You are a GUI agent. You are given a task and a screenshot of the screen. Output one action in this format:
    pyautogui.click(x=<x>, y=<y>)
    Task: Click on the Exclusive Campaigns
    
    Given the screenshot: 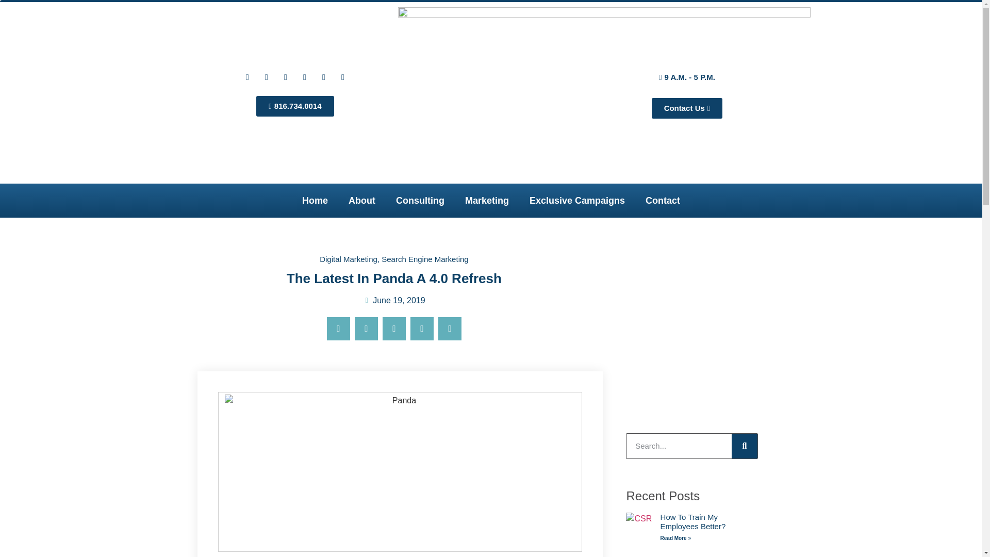 What is the action you would take?
    pyautogui.click(x=577, y=200)
    